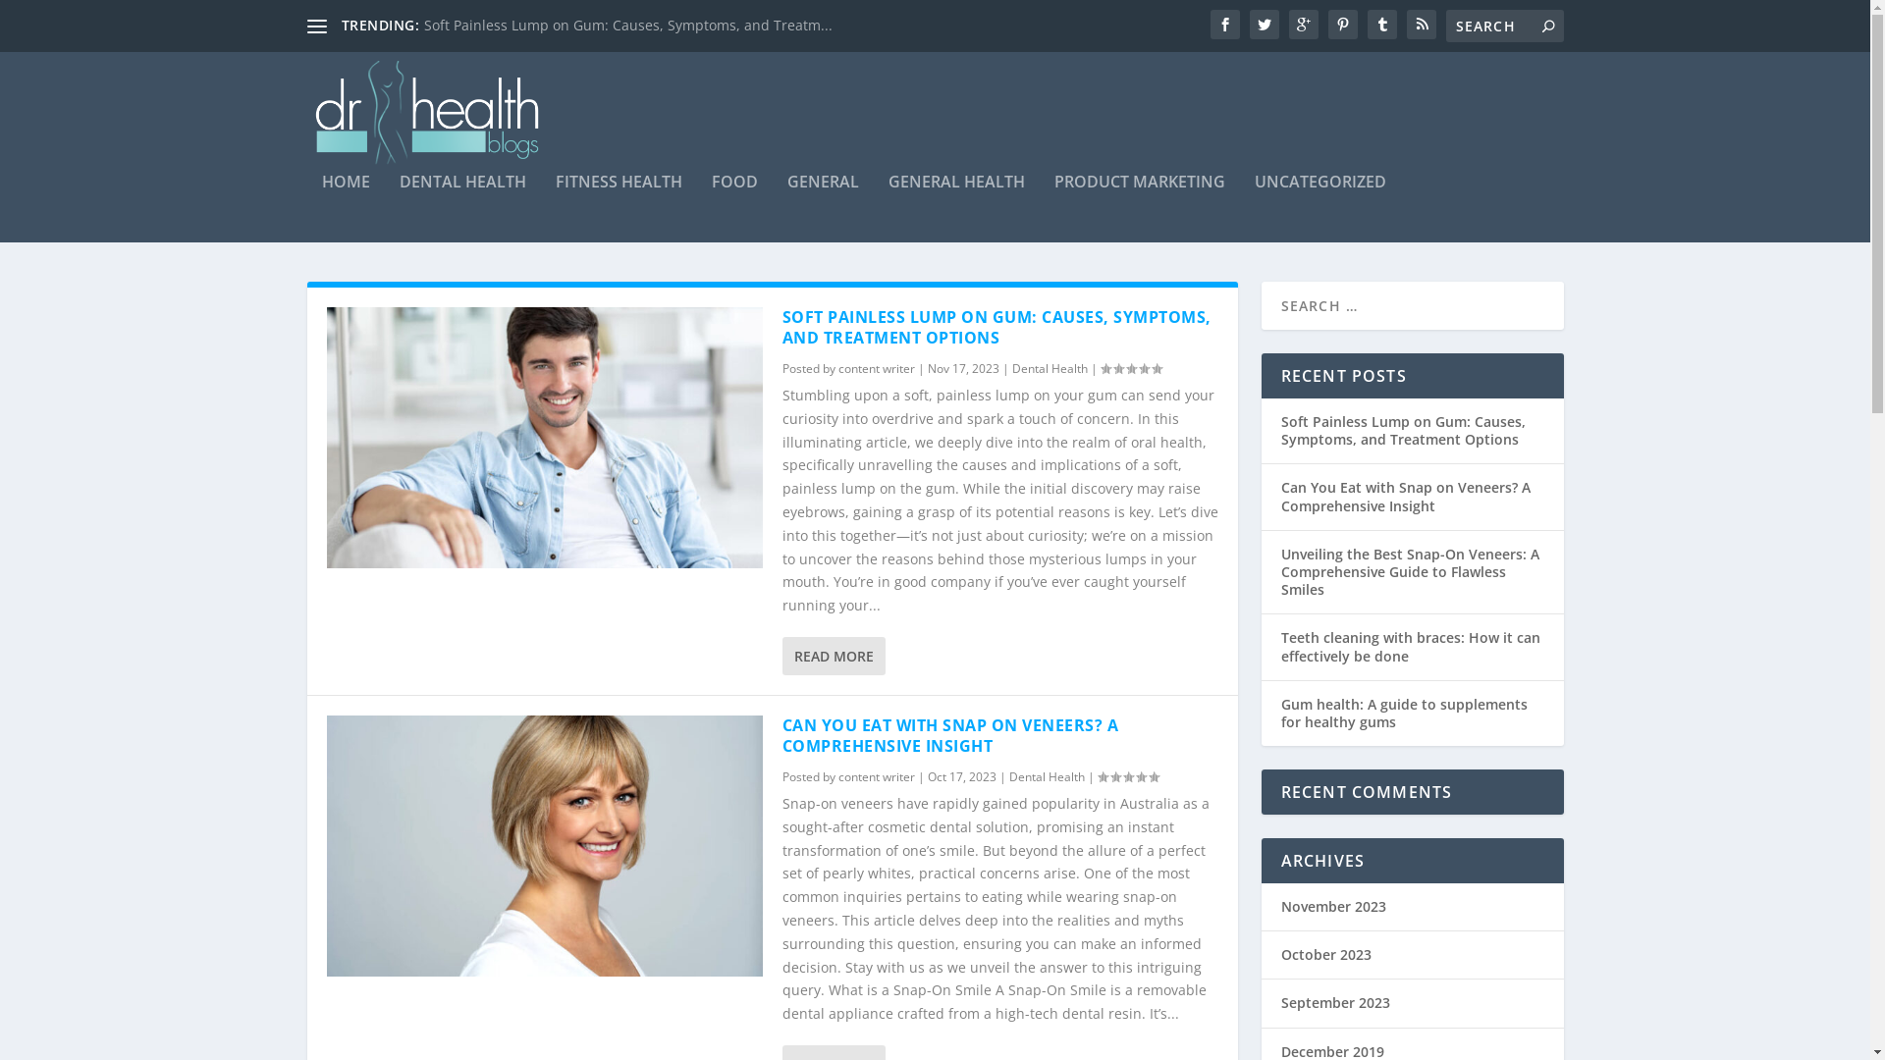 This screenshot has height=1060, width=1885. Describe the element at coordinates (1140, 208) in the screenshot. I see `PRODUCT MARKETING` at that location.